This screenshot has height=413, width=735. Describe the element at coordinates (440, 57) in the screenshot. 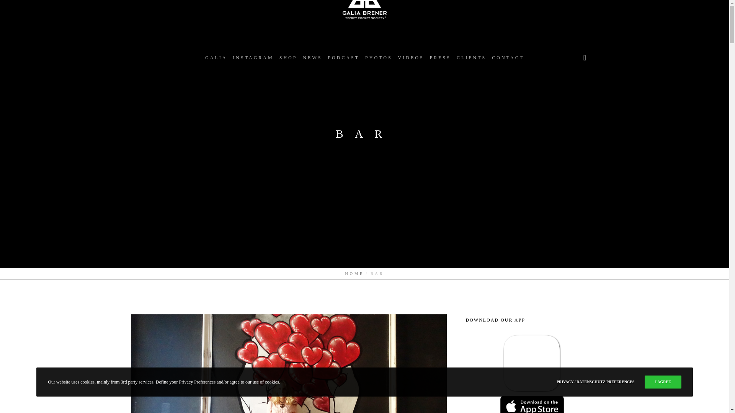

I see `PRESS` at that location.